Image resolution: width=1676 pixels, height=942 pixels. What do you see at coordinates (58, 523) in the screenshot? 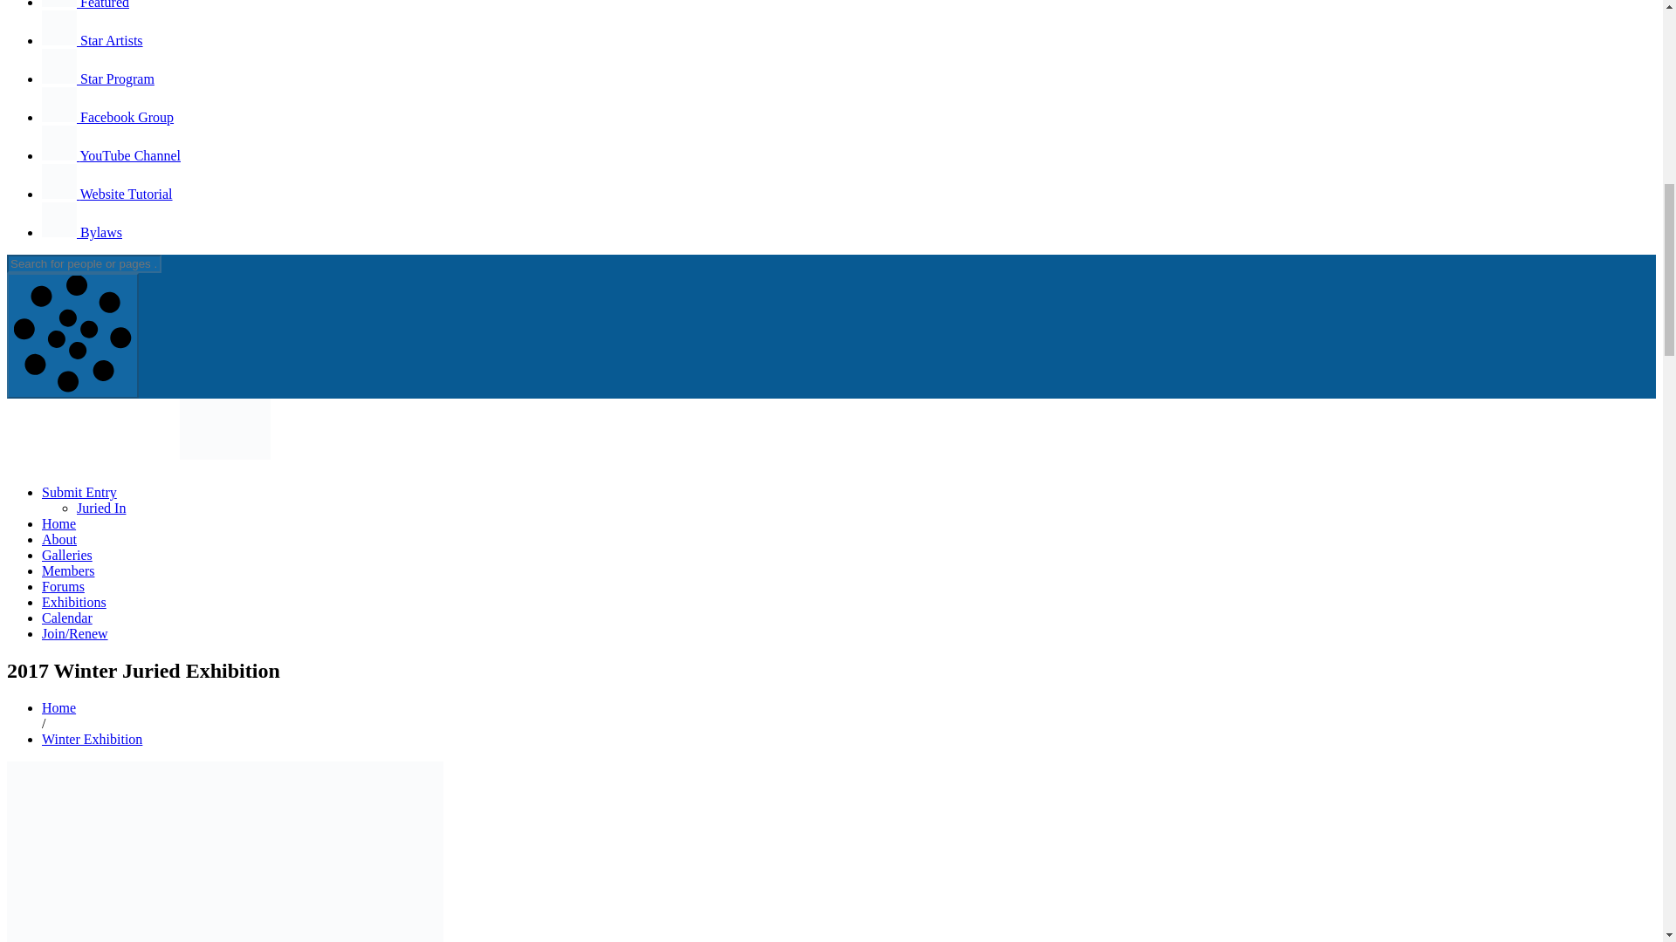
I see `Home` at bounding box center [58, 523].